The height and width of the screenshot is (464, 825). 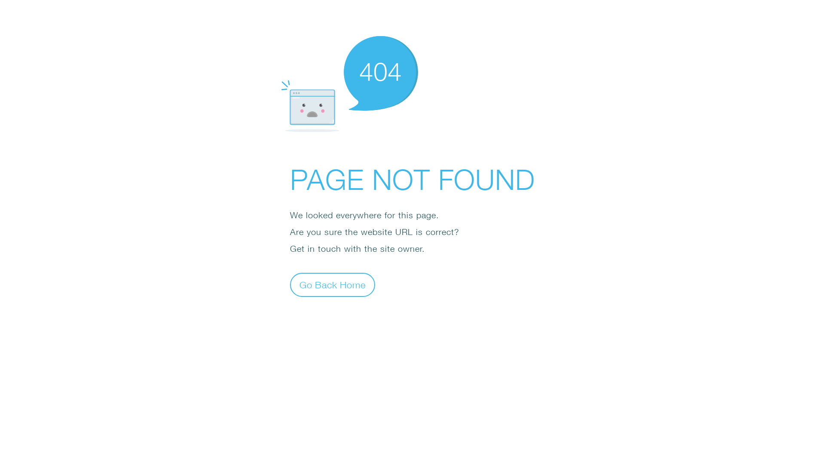 I want to click on Go Back Home, so click(x=333, y=284).